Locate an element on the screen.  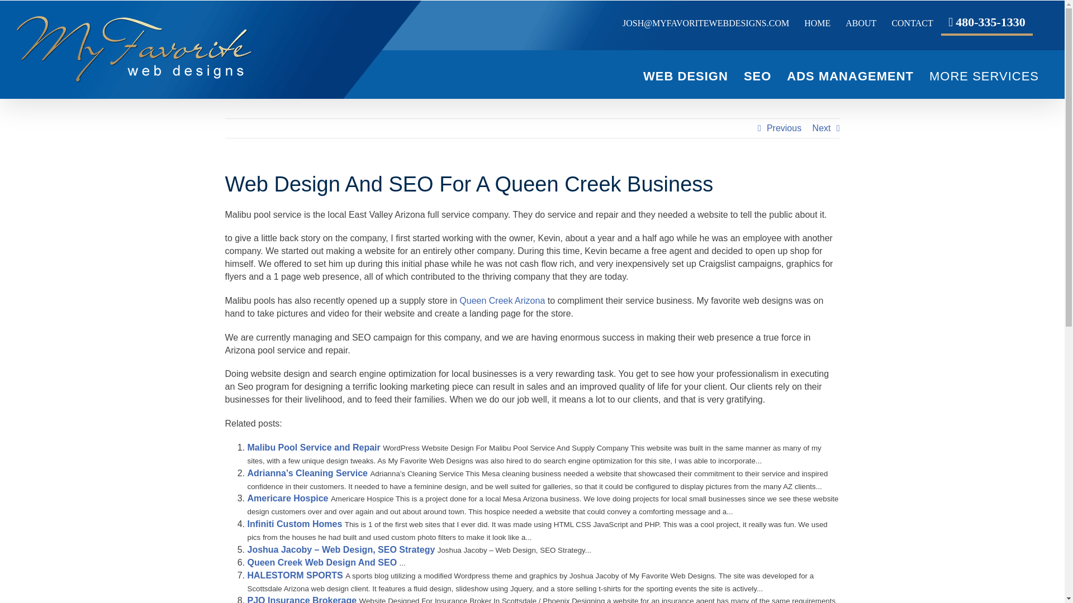
WEB DESIGN is located at coordinates (685, 76).